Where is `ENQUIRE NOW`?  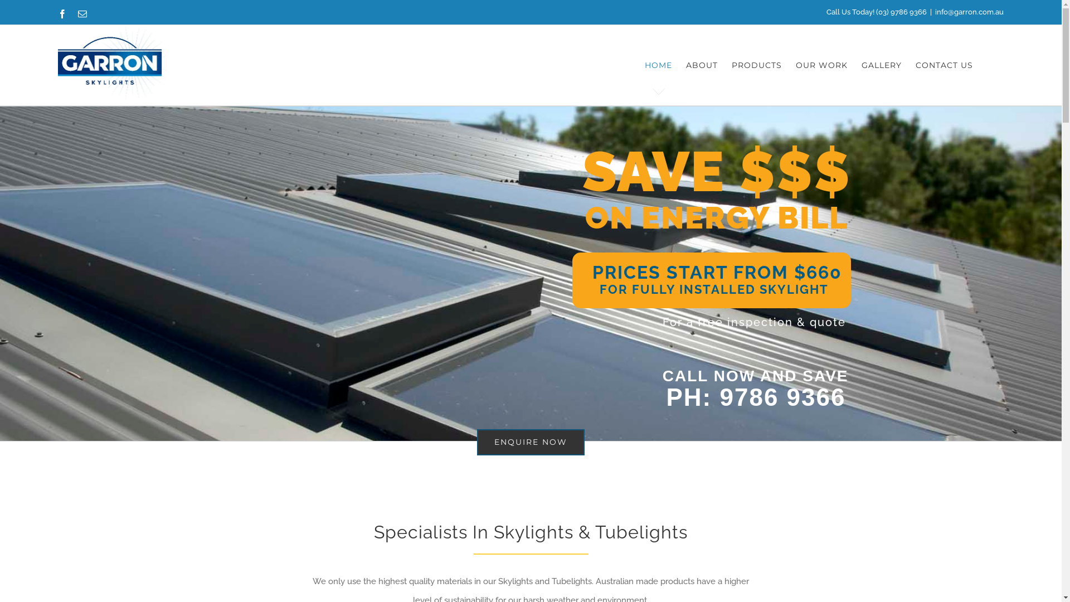 ENQUIRE NOW is located at coordinates (531, 442).